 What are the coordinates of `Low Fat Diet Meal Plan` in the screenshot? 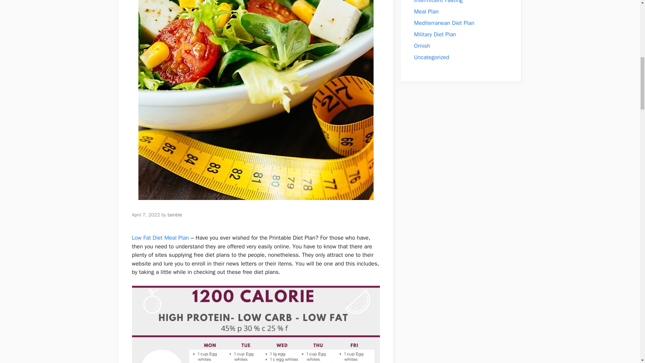 It's located at (160, 238).